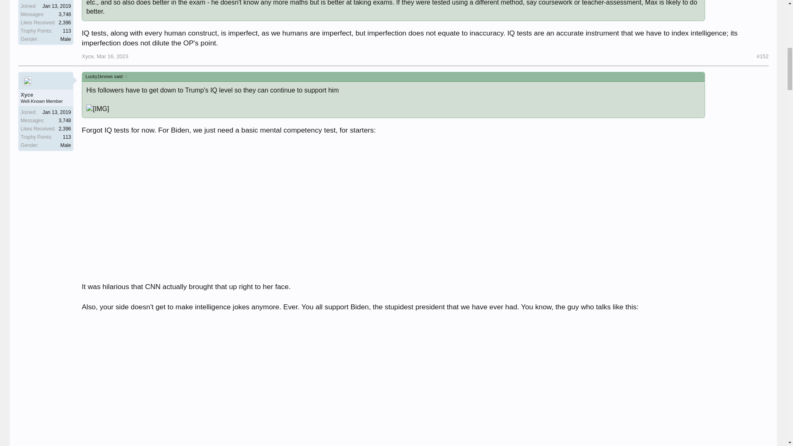  Describe the element at coordinates (65, 14) in the screenshot. I see `3,748` at that location.